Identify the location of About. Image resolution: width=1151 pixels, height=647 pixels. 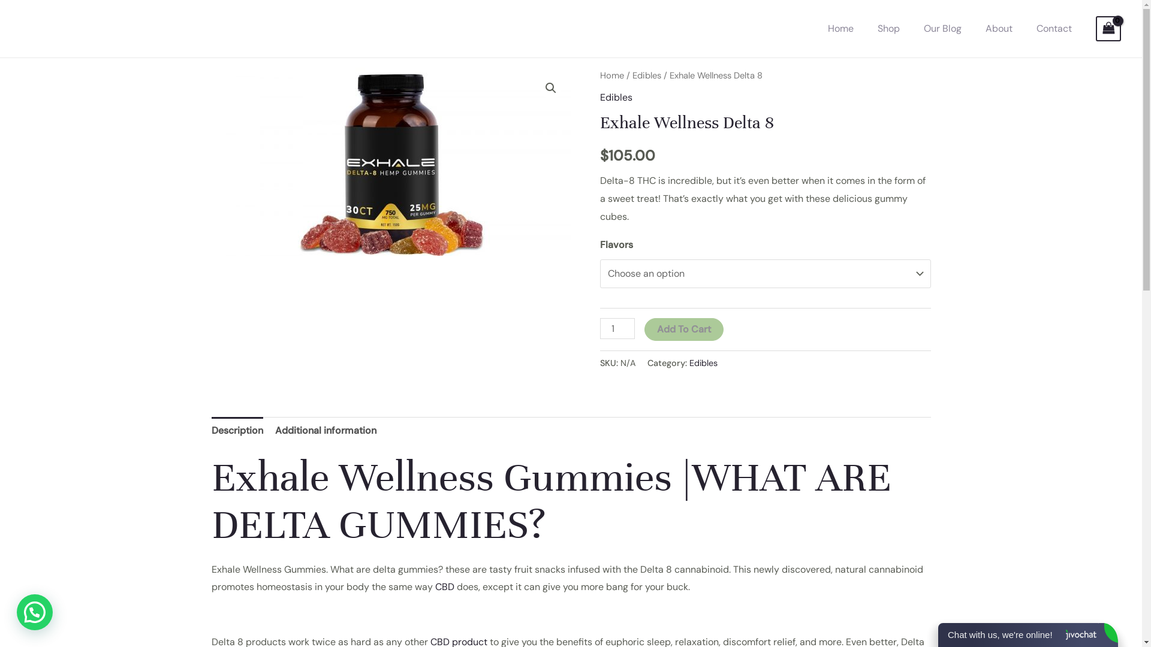
(999, 29).